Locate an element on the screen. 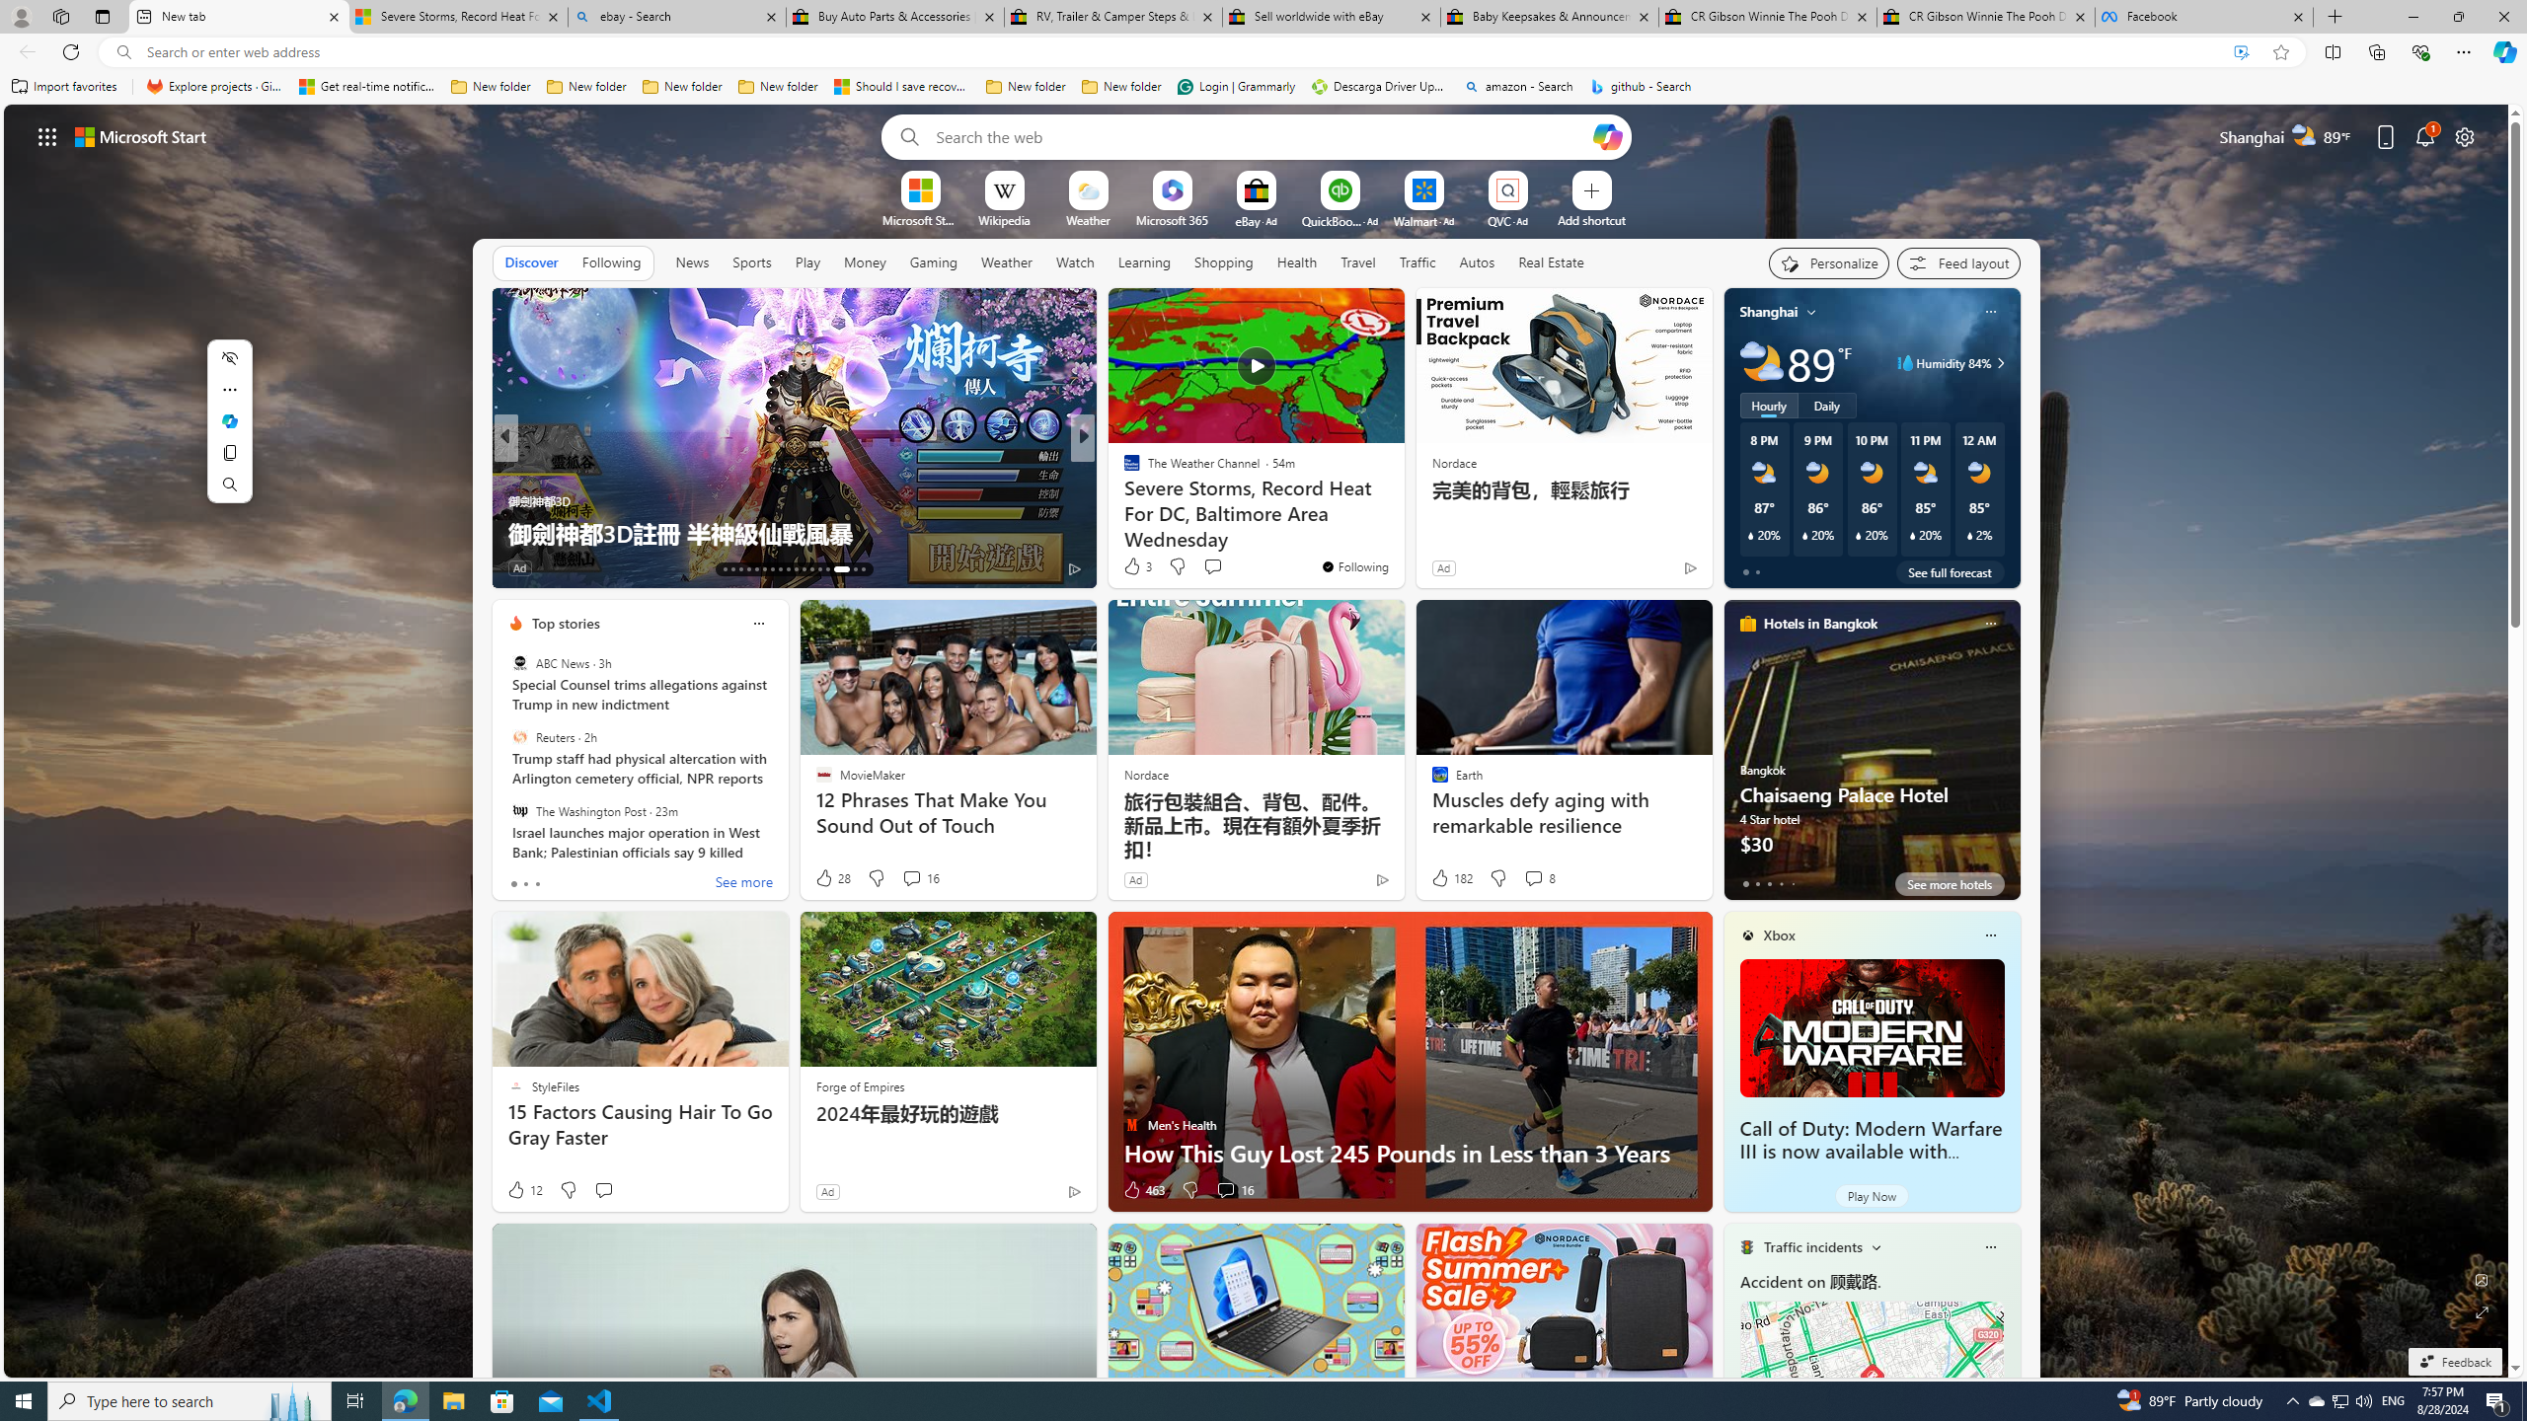 The height and width of the screenshot is (1421, 2527). Import favorites is located at coordinates (64, 87).